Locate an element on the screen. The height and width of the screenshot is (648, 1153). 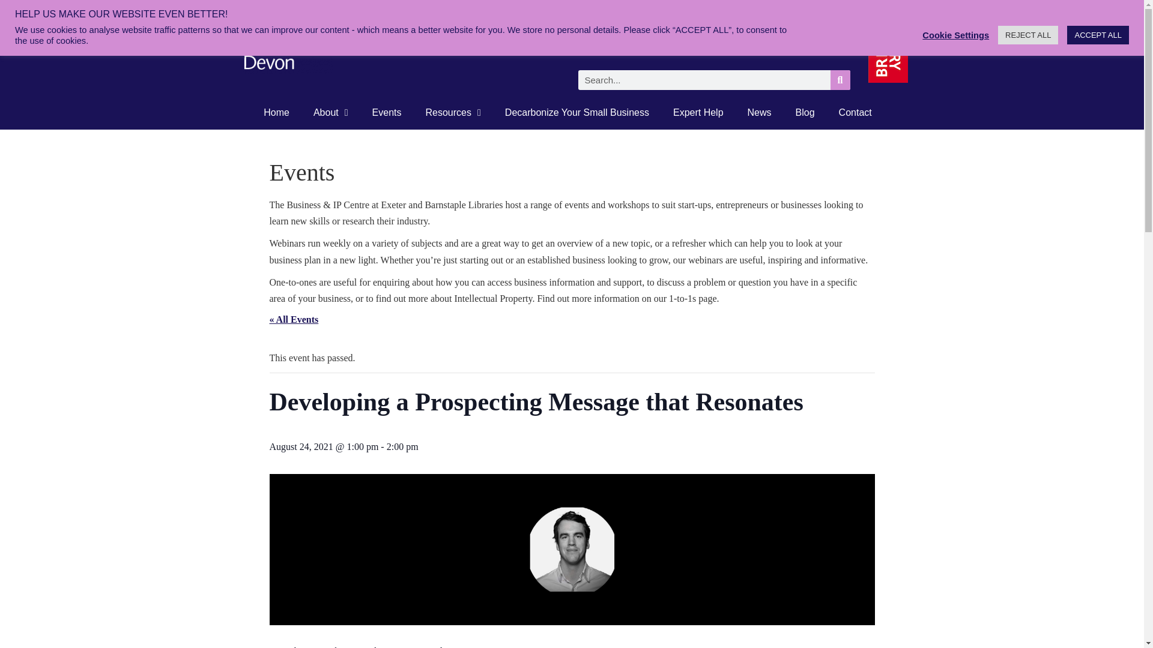
Expert Help is located at coordinates (698, 113).